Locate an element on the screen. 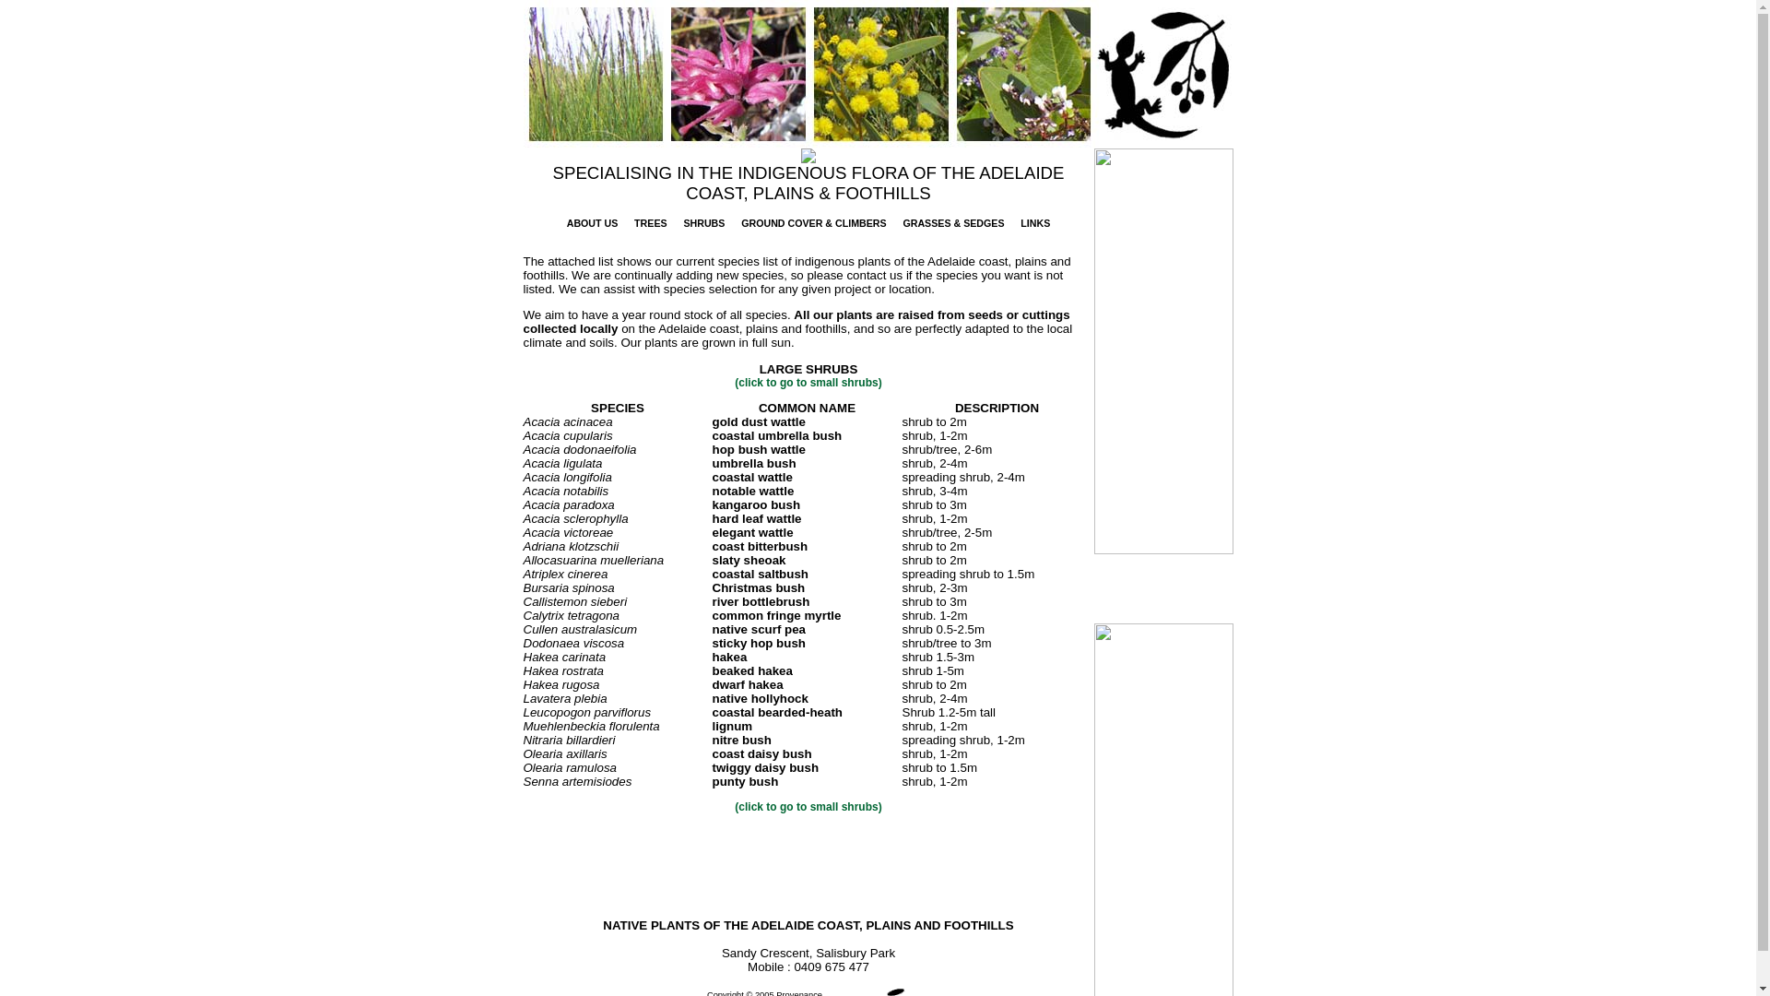  (click to go to small shrubs) is located at coordinates (808, 807).